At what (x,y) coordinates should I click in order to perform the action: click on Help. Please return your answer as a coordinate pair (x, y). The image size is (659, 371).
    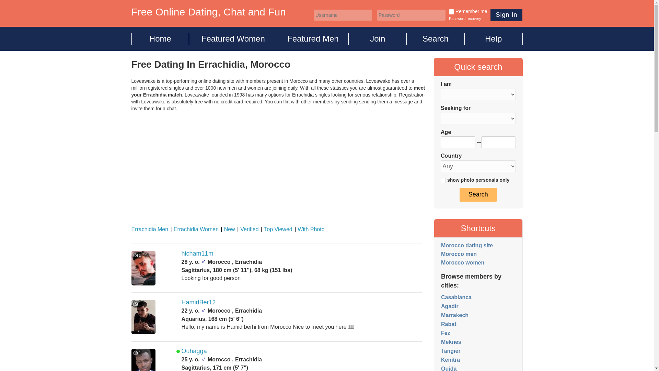
    Looking at the image, I should click on (494, 38).